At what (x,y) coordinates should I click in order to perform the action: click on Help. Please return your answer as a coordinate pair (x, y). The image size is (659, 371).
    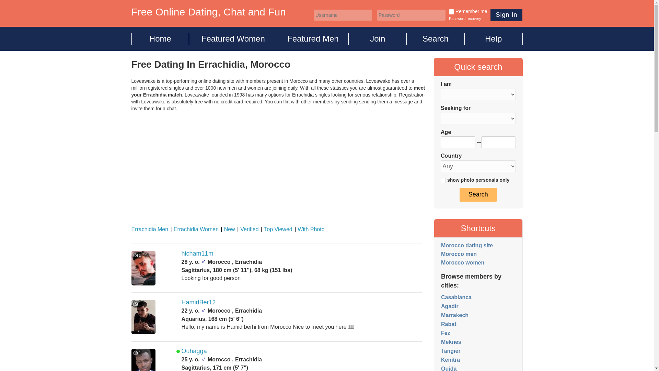
    Looking at the image, I should click on (494, 38).